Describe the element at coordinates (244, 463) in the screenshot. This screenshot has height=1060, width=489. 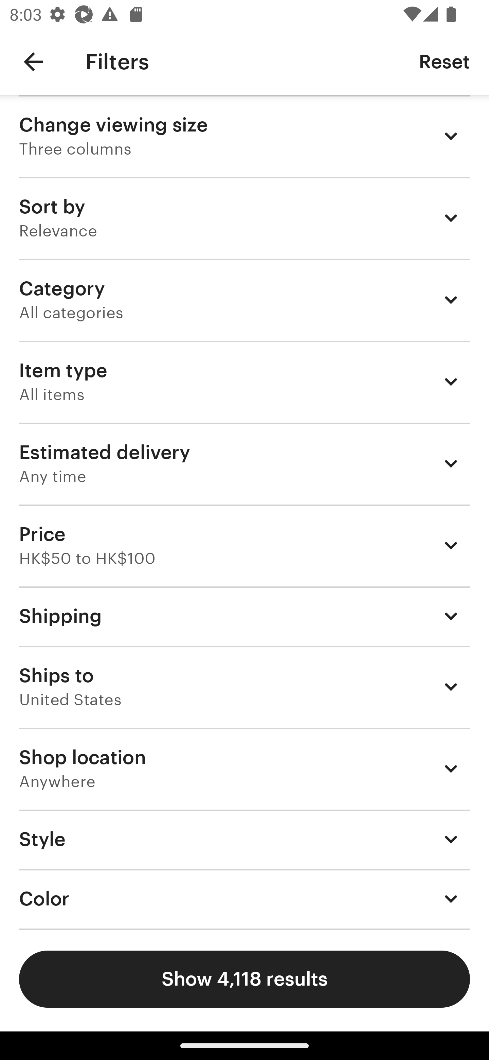
I see `Estimated delivery Any time` at that location.